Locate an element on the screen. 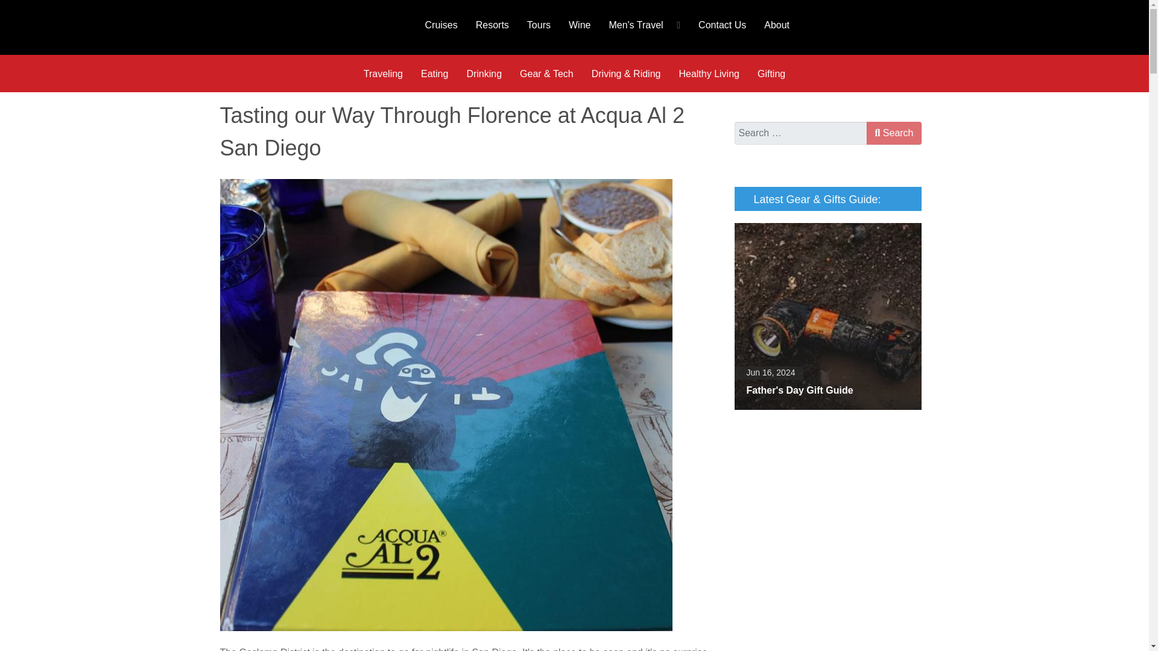 The height and width of the screenshot is (651, 1158). Eating is located at coordinates (434, 74).